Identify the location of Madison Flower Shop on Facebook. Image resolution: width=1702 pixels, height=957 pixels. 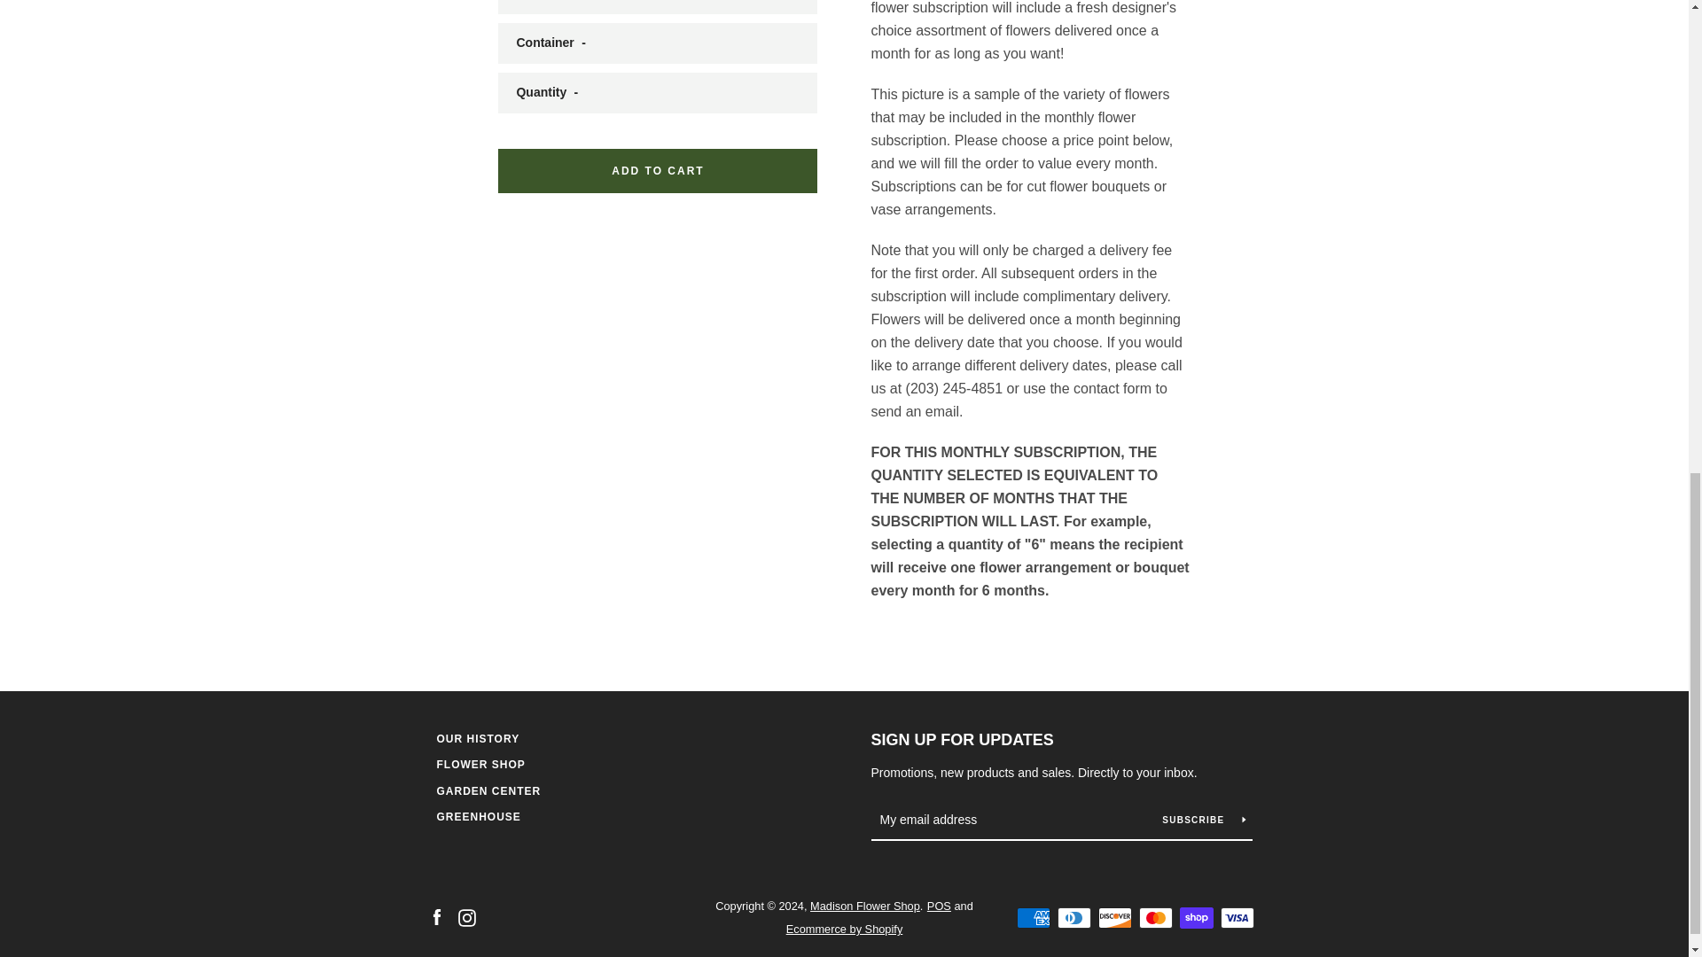
(435, 916).